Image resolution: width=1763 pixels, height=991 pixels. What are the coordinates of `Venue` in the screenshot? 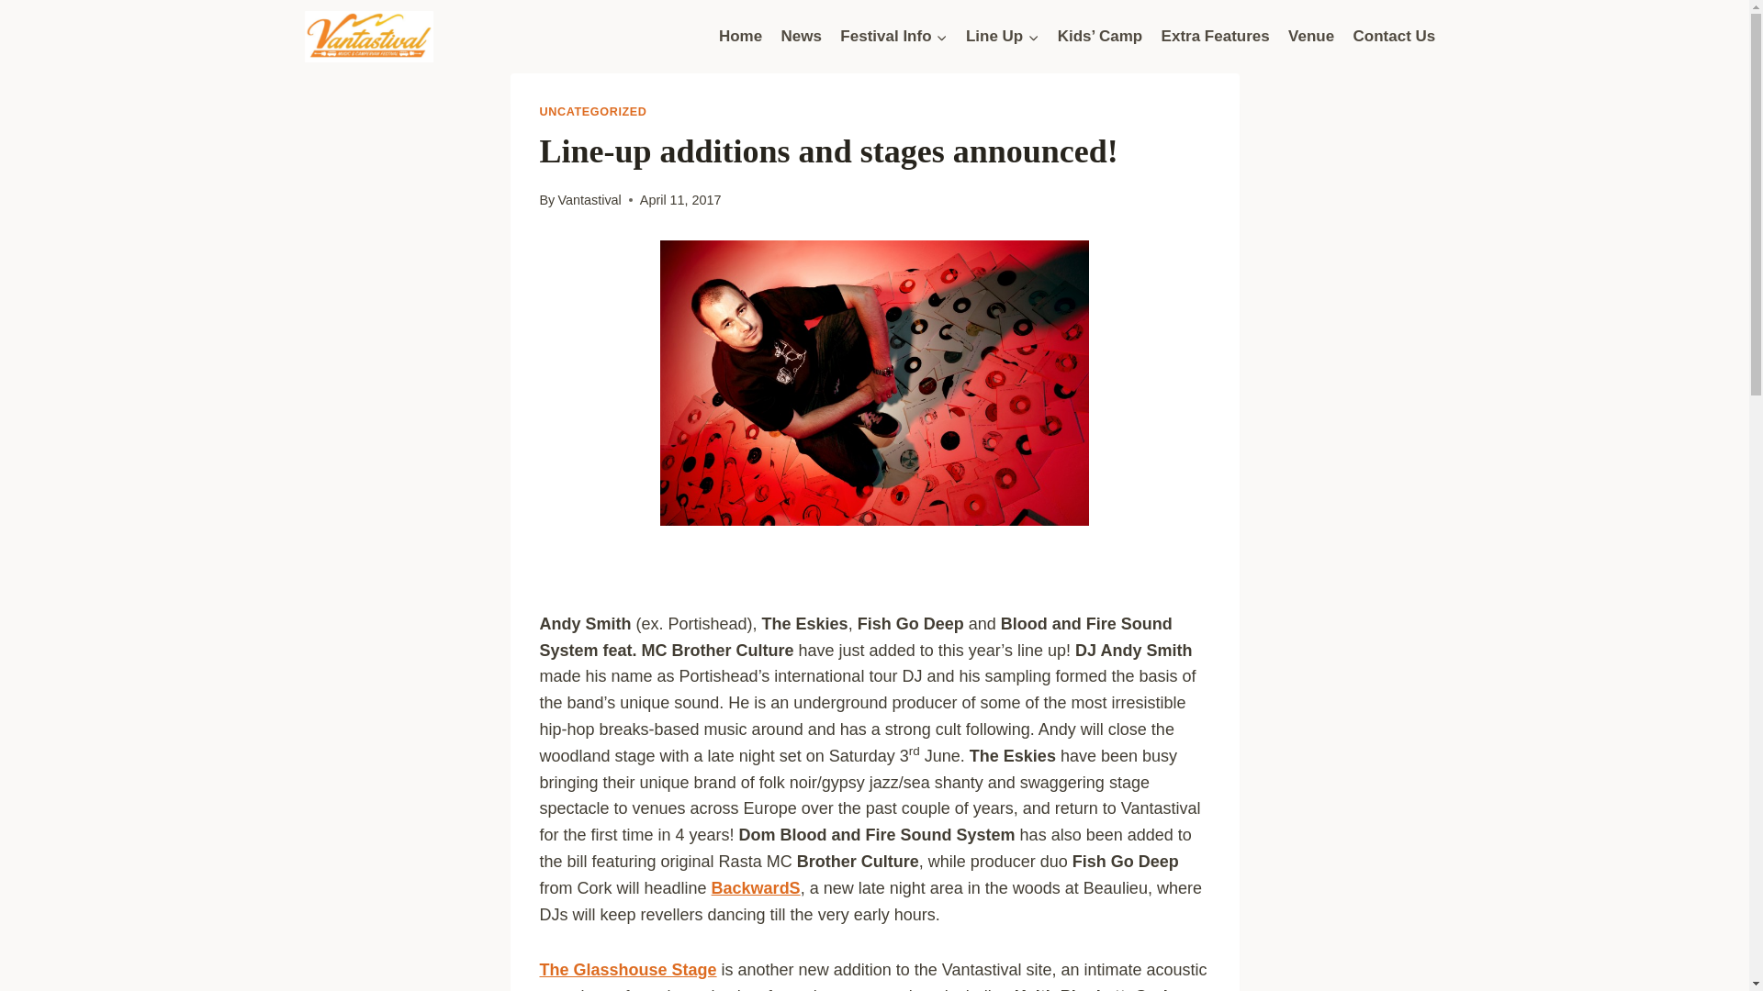 It's located at (1311, 37).